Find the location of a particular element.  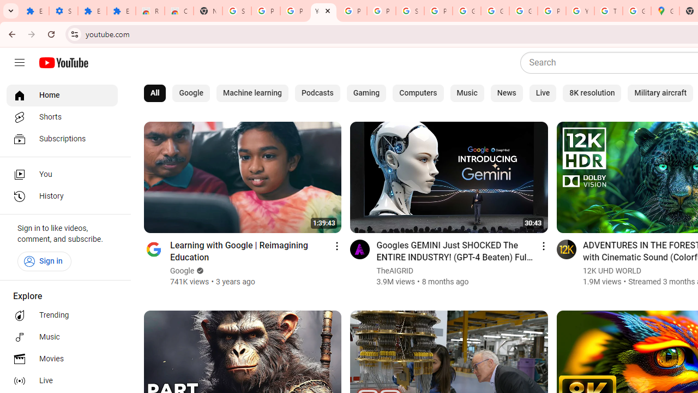

Gaming is located at coordinates (366, 93).